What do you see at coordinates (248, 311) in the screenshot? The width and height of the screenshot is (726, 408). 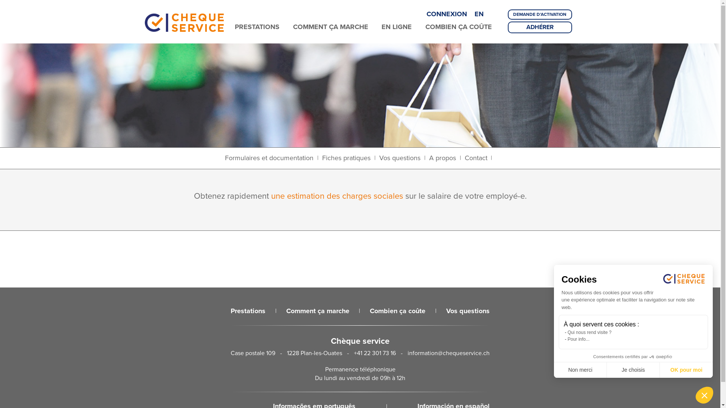 I see `Prestations` at bounding box center [248, 311].